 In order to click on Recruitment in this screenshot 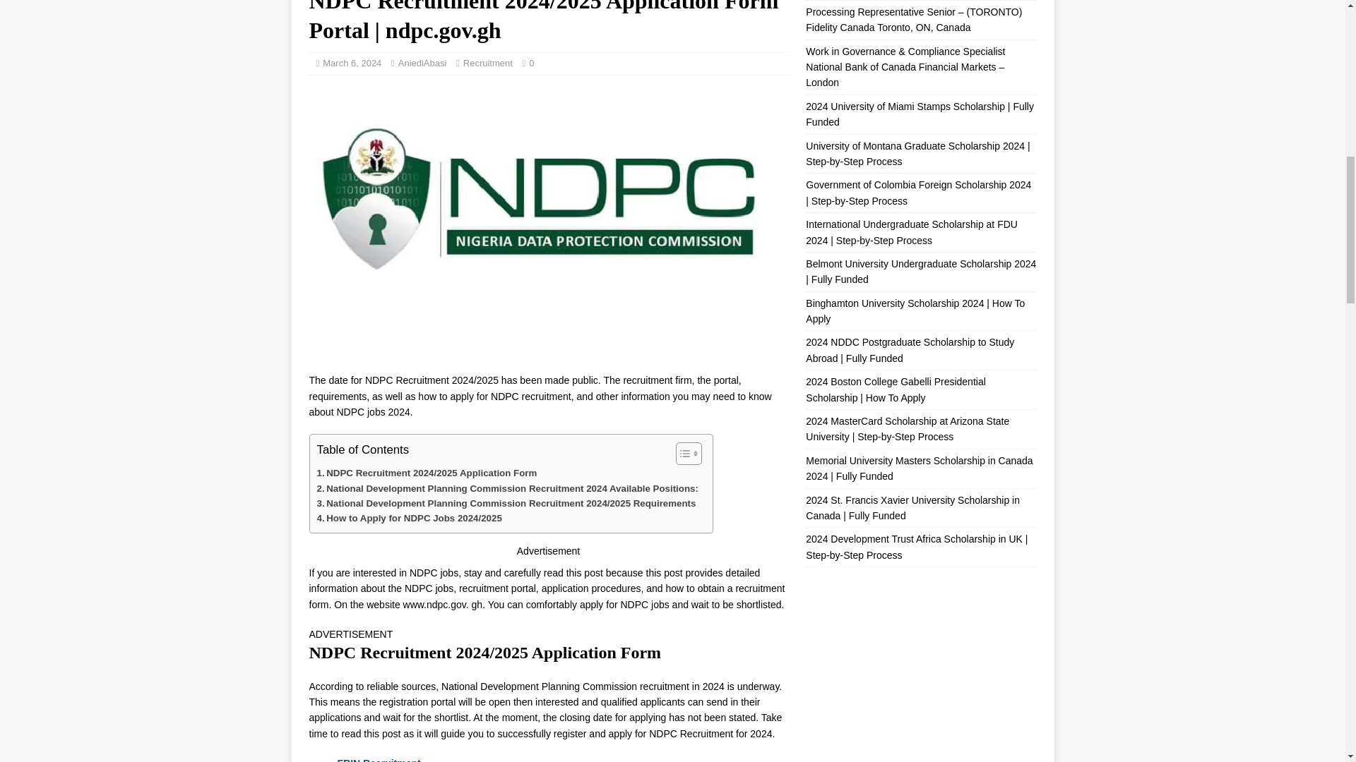, I will do `click(487, 64)`.